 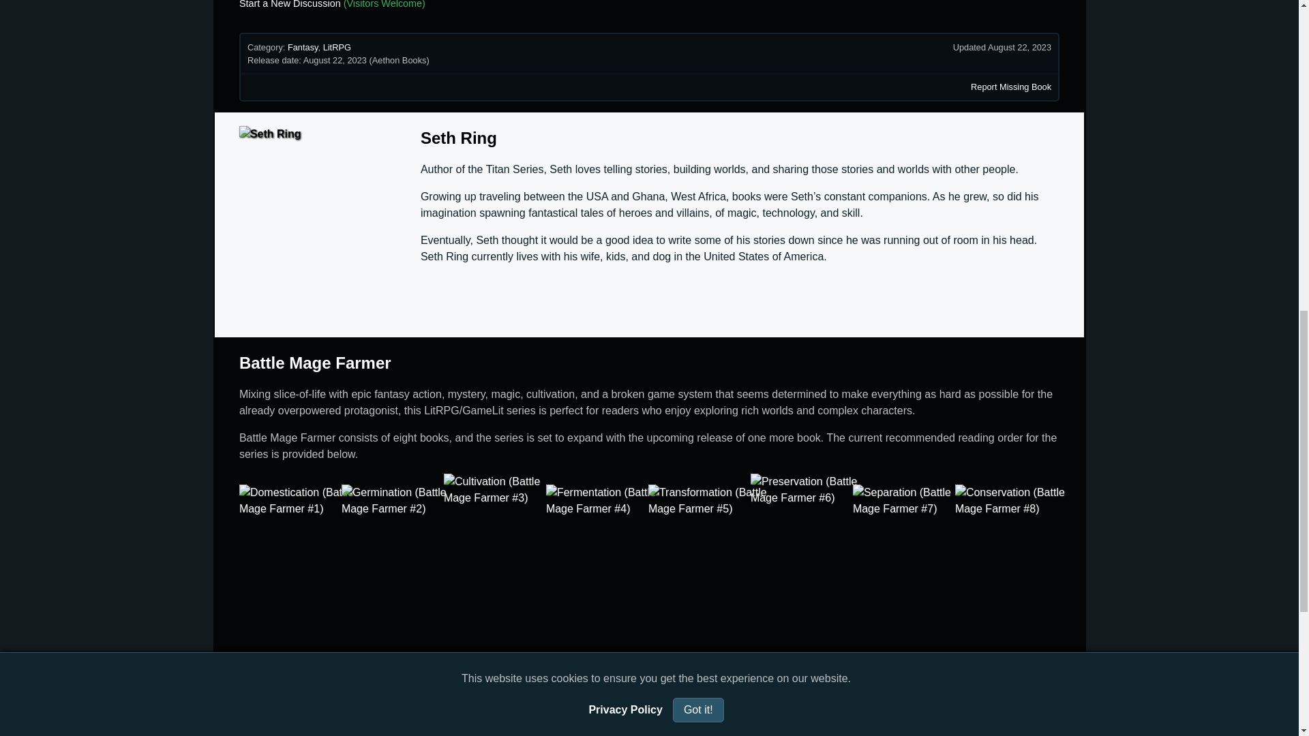 What do you see at coordinates (303, 46) in the screenshot?
I see `Fantasy` at bounding box center [303, 46].